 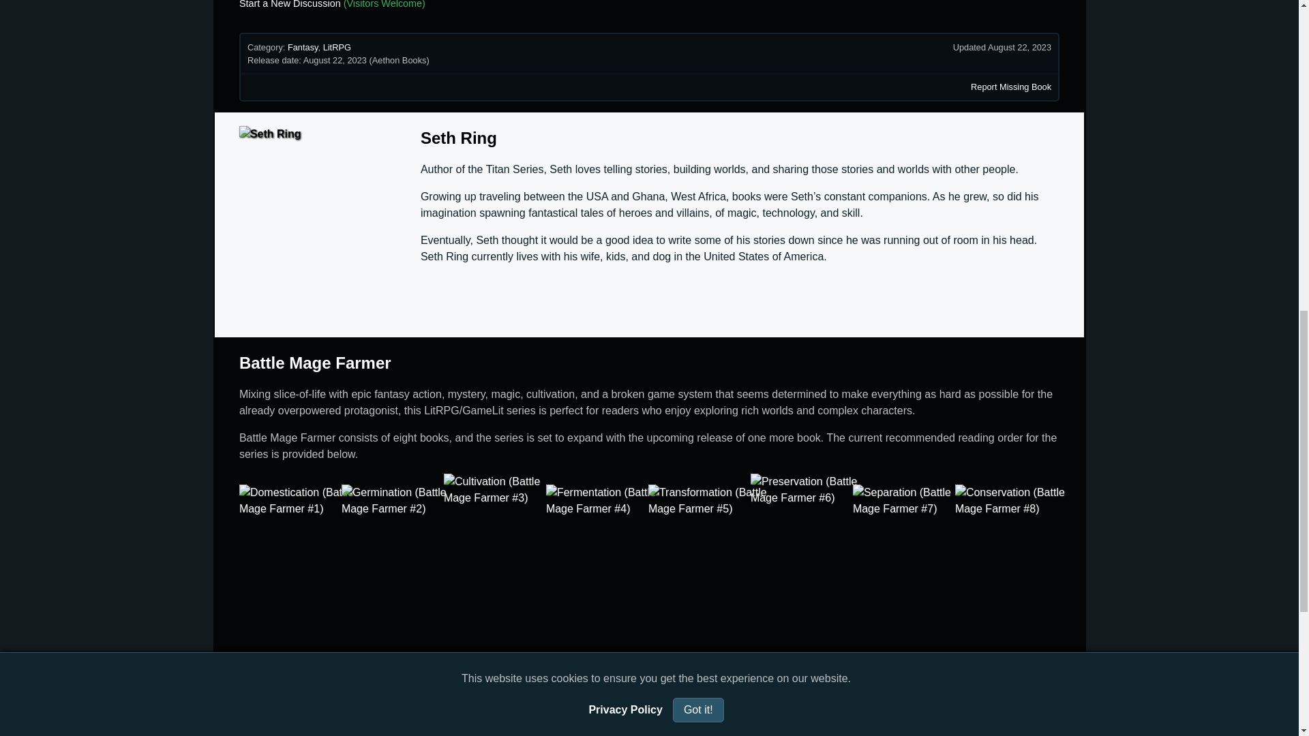 What do you see at coordinates (303, 46) in the screenshot?
I see `Fantasy` at bounding box center [303, 46].